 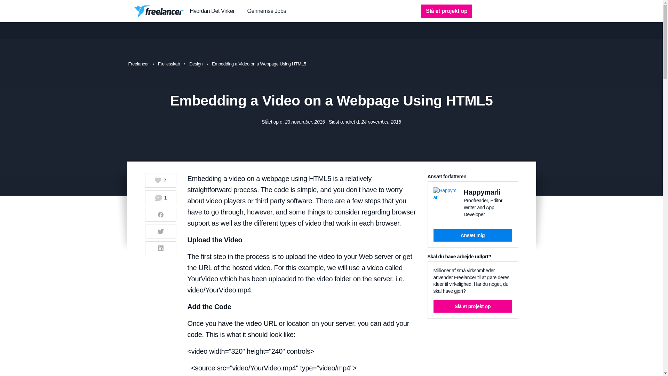 I want to click on 1, so click(x=160, y=197).